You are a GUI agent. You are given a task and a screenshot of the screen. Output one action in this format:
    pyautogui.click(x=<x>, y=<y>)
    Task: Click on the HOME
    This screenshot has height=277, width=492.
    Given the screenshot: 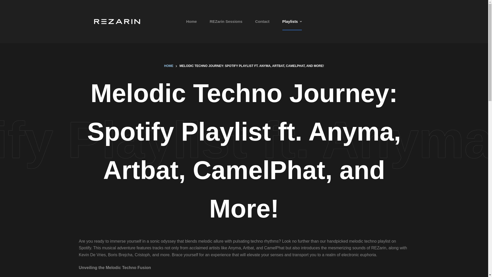 What is the action you would take?
    pyautogui.click(x=168, y=66)
    